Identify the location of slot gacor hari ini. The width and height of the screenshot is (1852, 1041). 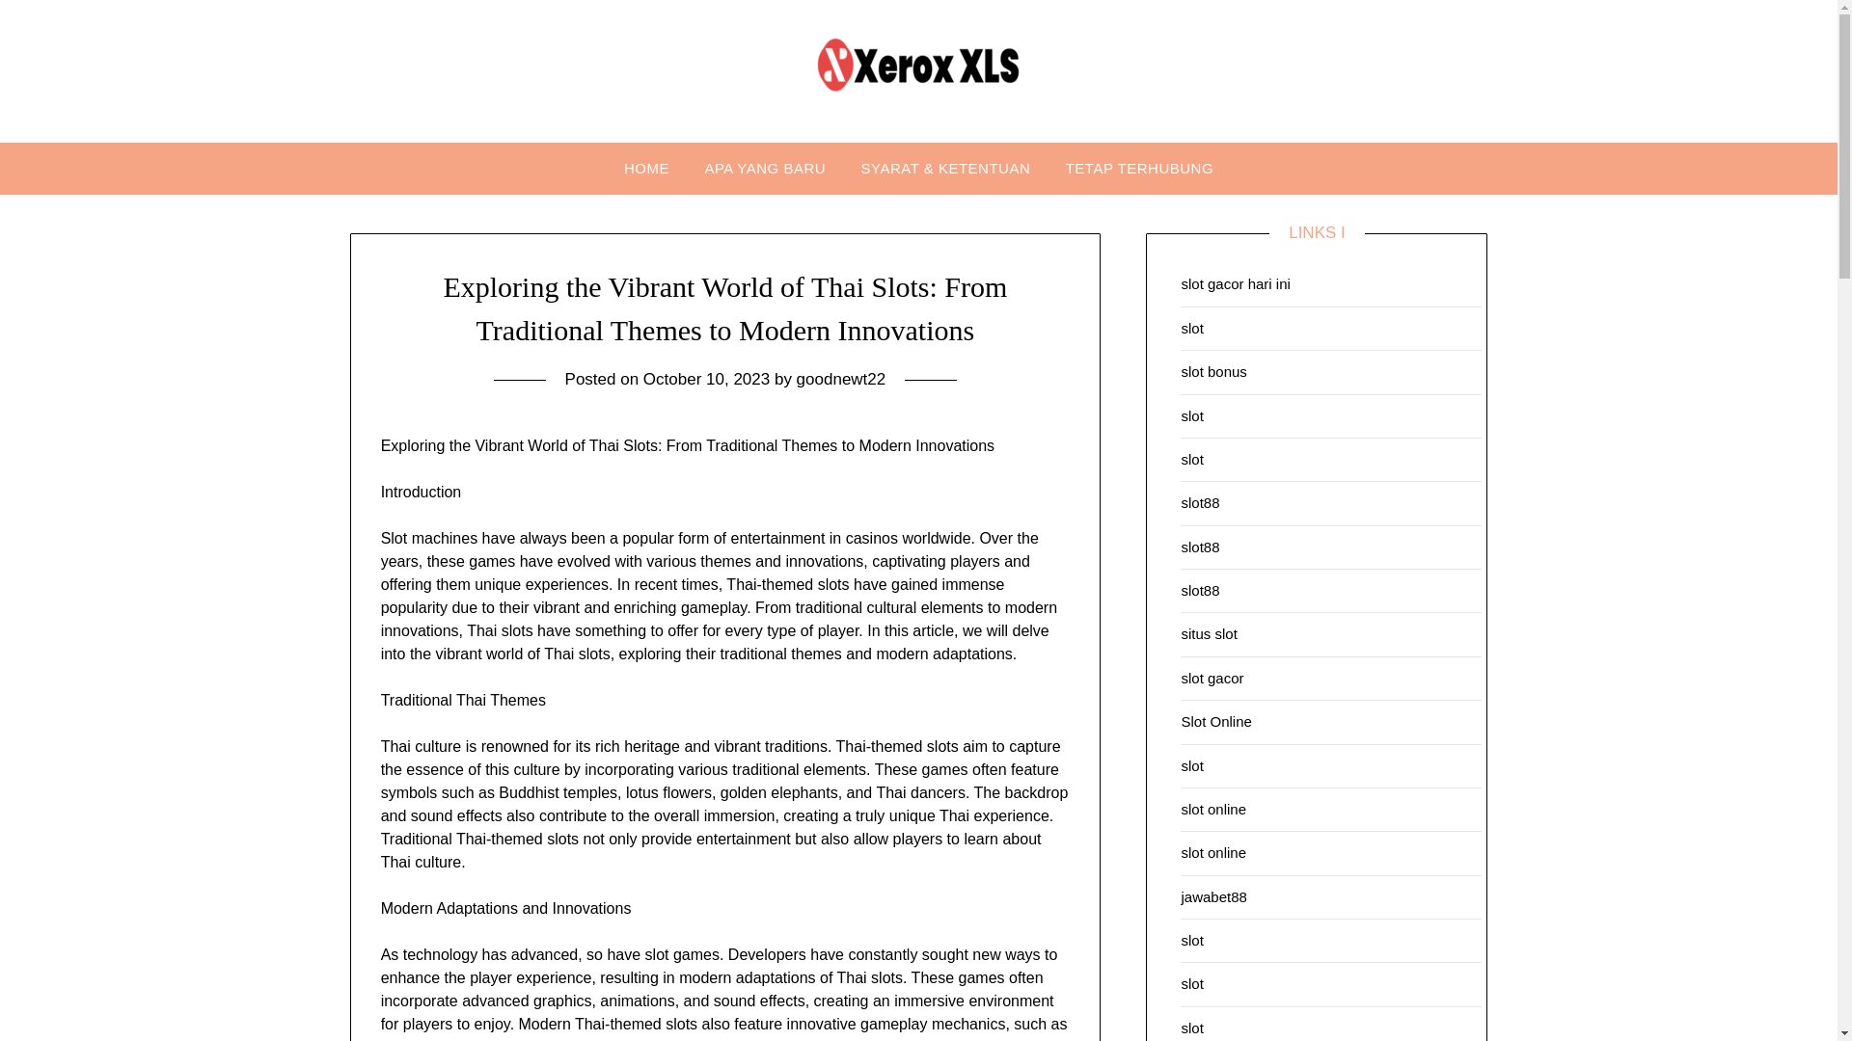
(1235, 283).